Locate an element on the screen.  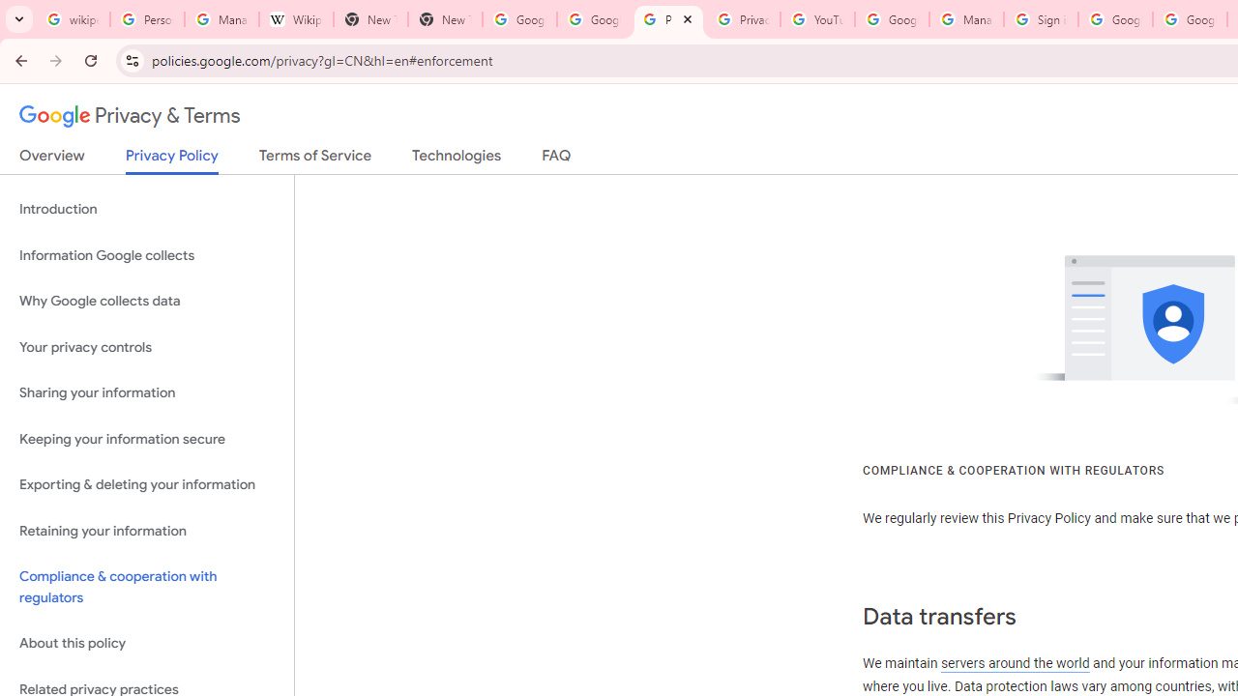
Sharing your information is located at coordinates (147, 393).